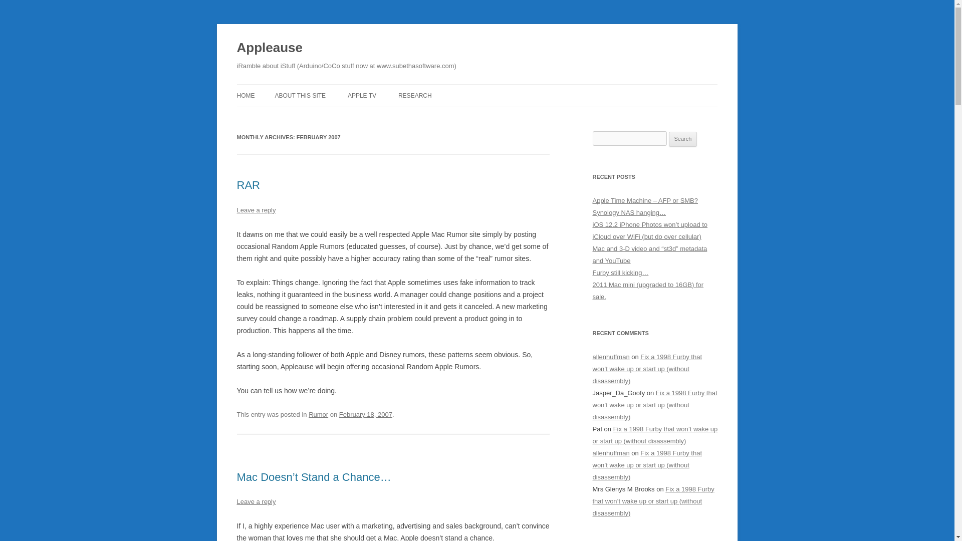 This screenshot has width=962, height=541. I want to click on Leave a reply, so click(256, 209).